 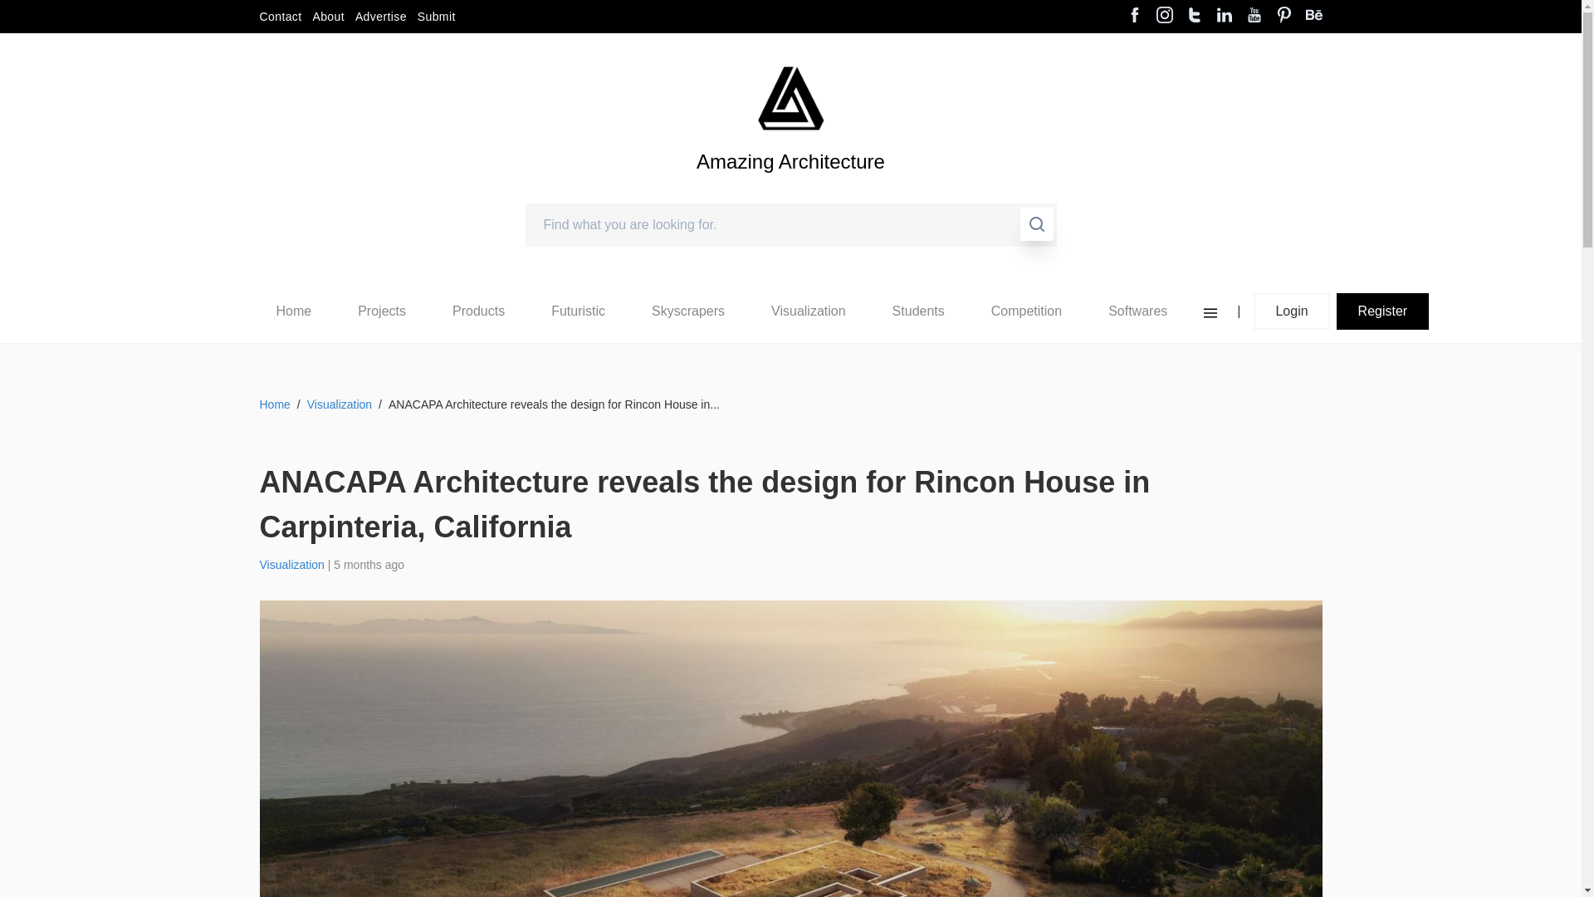 I want to click on Products, so click(x=478, y=311).